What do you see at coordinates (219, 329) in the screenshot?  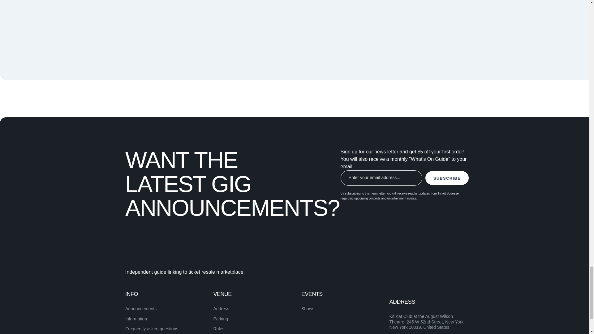 I see `Rules` at bounding box center [219, 329].